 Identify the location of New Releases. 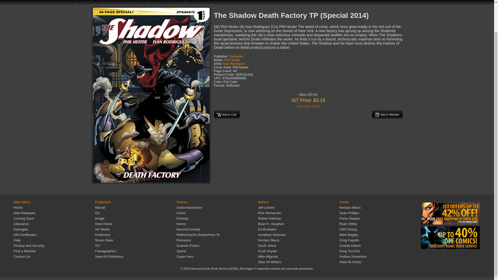
(63, 2).